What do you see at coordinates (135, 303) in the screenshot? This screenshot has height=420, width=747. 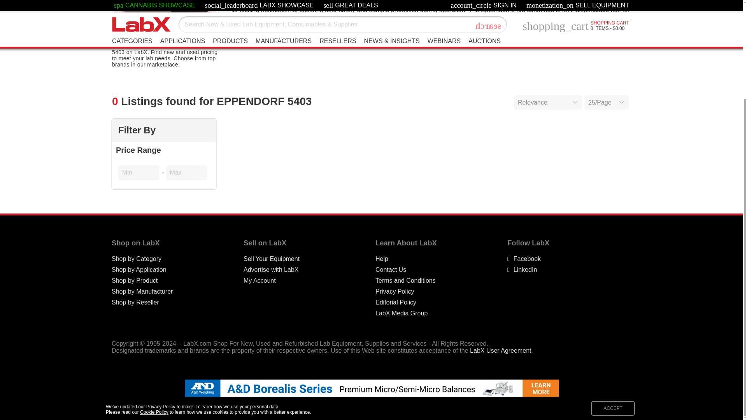 I see `Shop by Reseller` at bounding box center [135, 303].